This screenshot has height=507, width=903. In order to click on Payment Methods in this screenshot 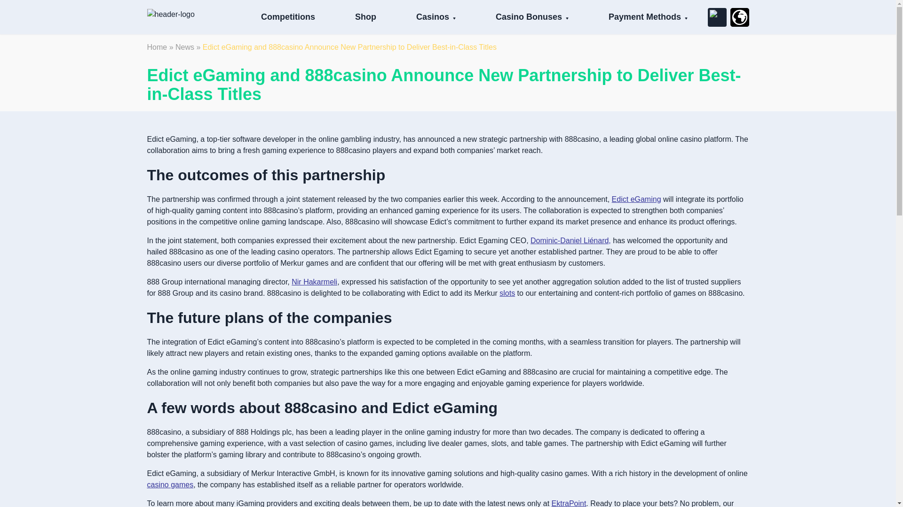, I will do `click(644, 17)`.